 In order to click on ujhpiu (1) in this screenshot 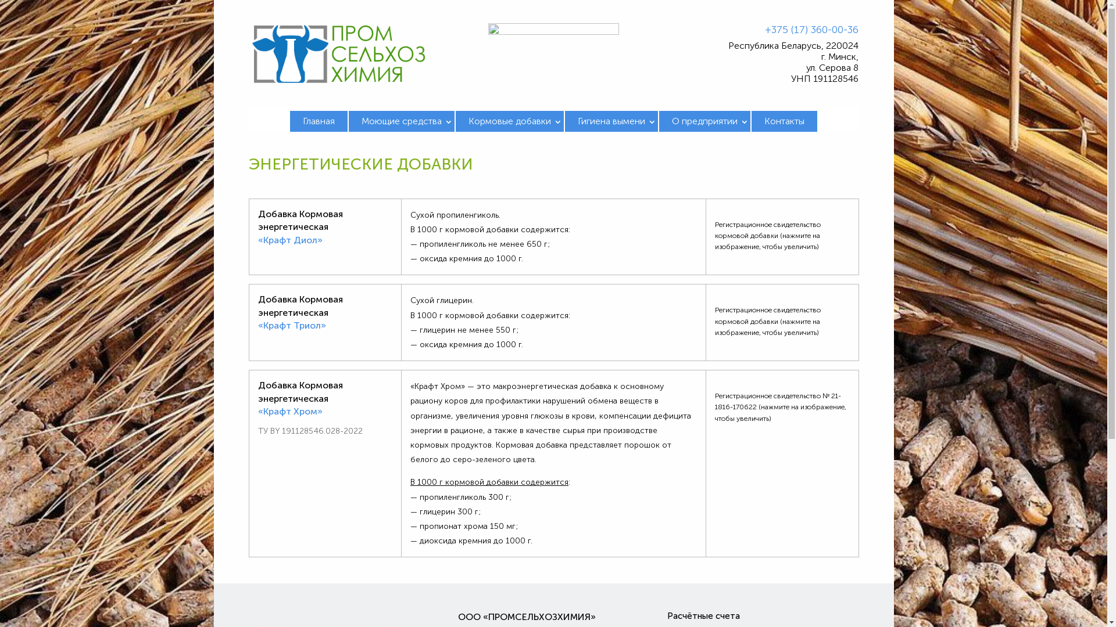, I will do `click(553, 52)`.